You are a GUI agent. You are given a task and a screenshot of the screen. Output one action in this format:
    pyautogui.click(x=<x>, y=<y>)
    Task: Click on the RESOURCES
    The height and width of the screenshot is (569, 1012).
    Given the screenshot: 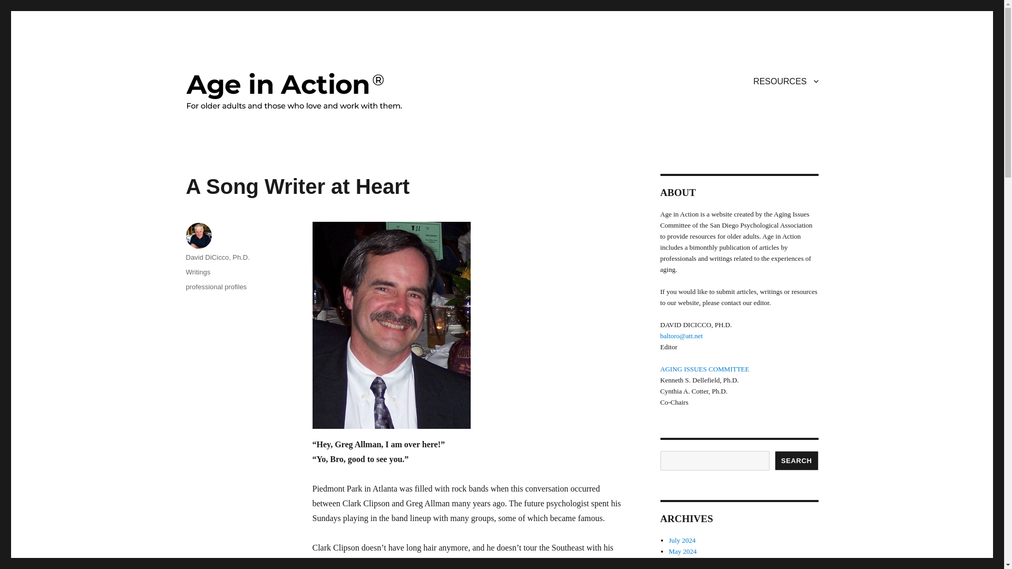 What is the action you would take?
    pyautogui.click(x=785, y=81)
    